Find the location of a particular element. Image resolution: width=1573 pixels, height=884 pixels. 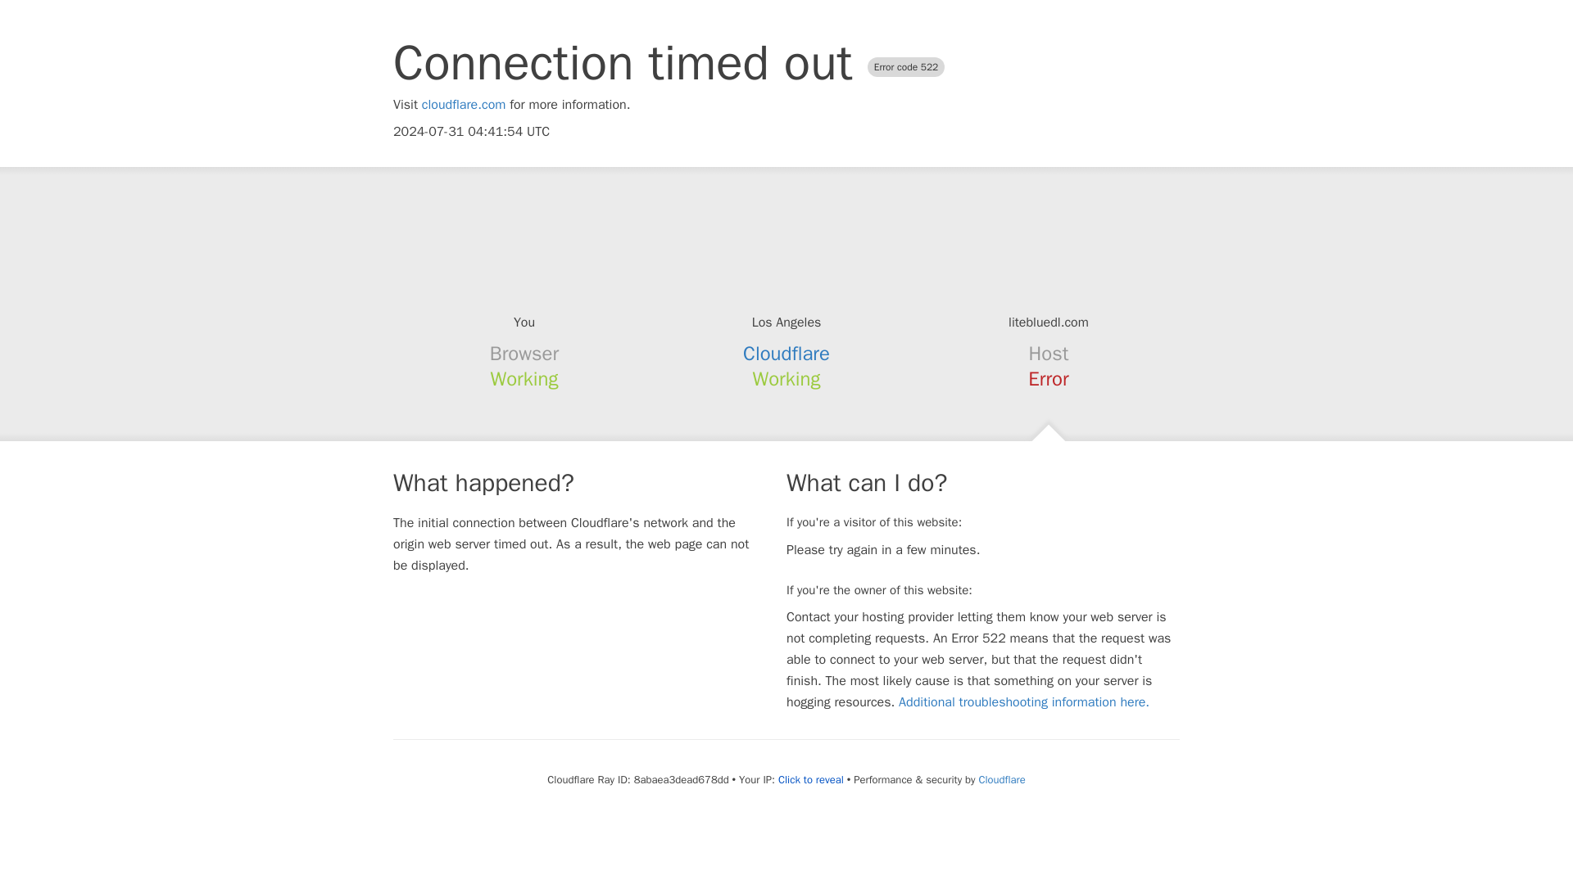

Cloudflare is located at coordinates (786, 354).